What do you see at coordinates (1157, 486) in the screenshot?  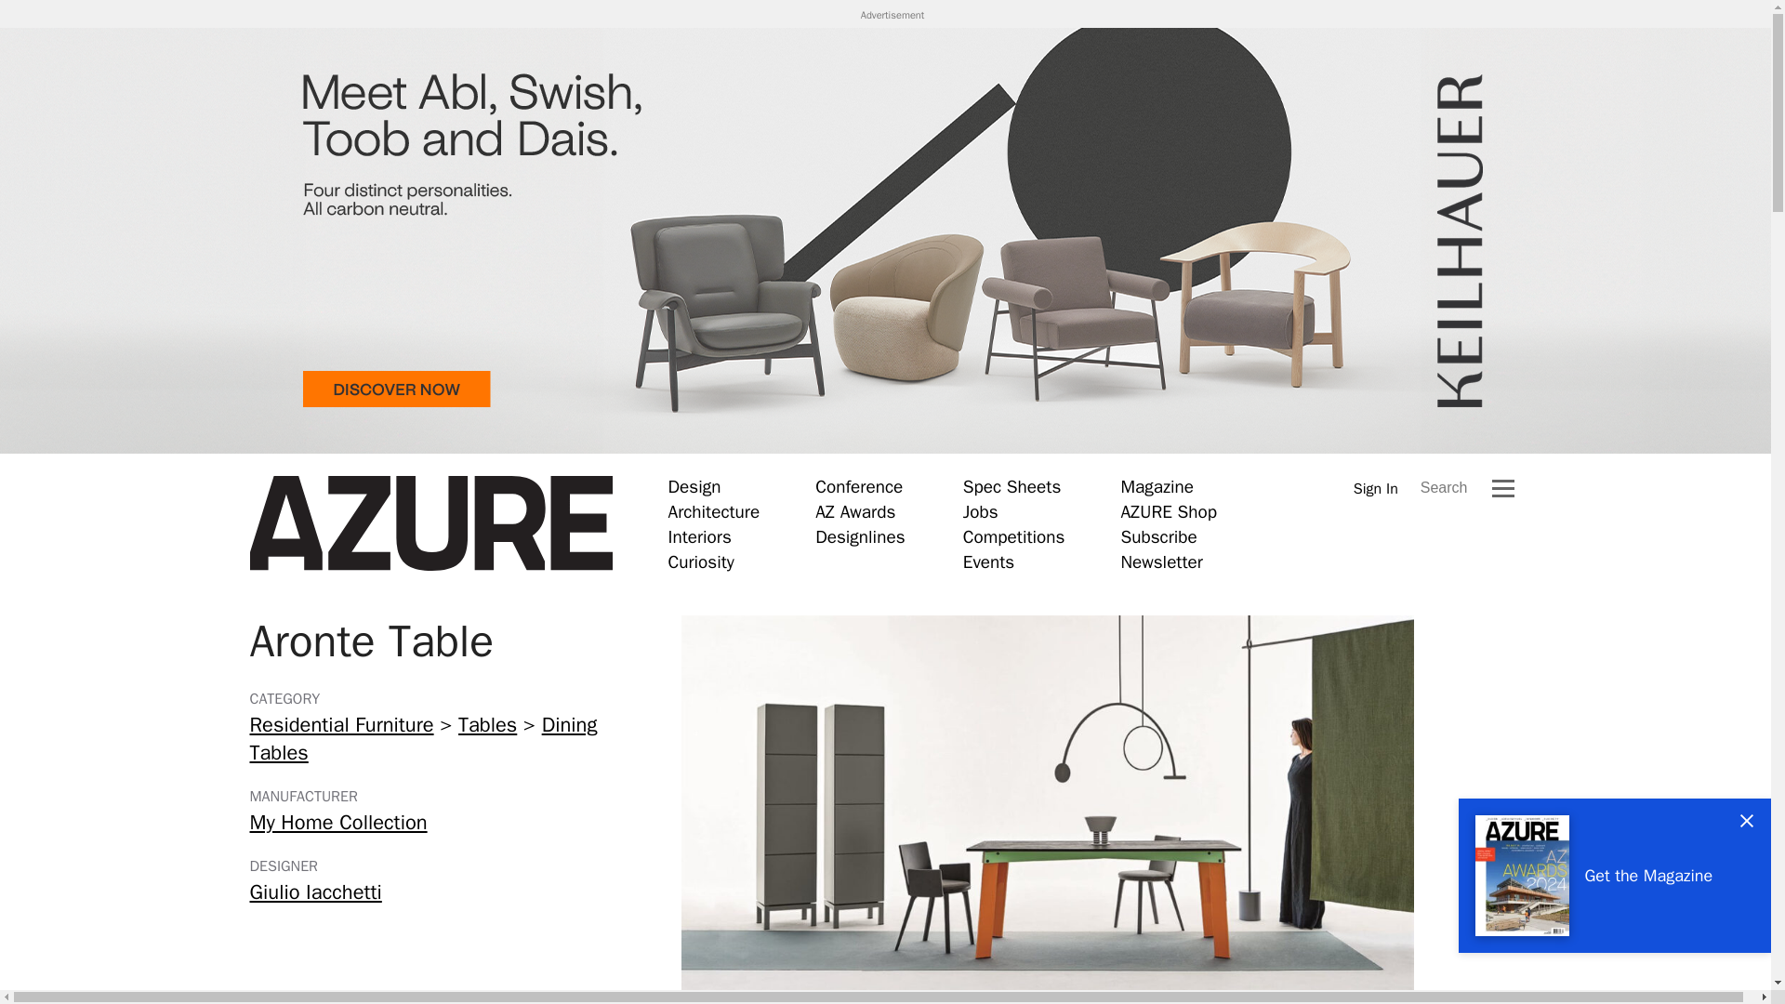 I see `Magazine` at bounding box center [1157, 486].